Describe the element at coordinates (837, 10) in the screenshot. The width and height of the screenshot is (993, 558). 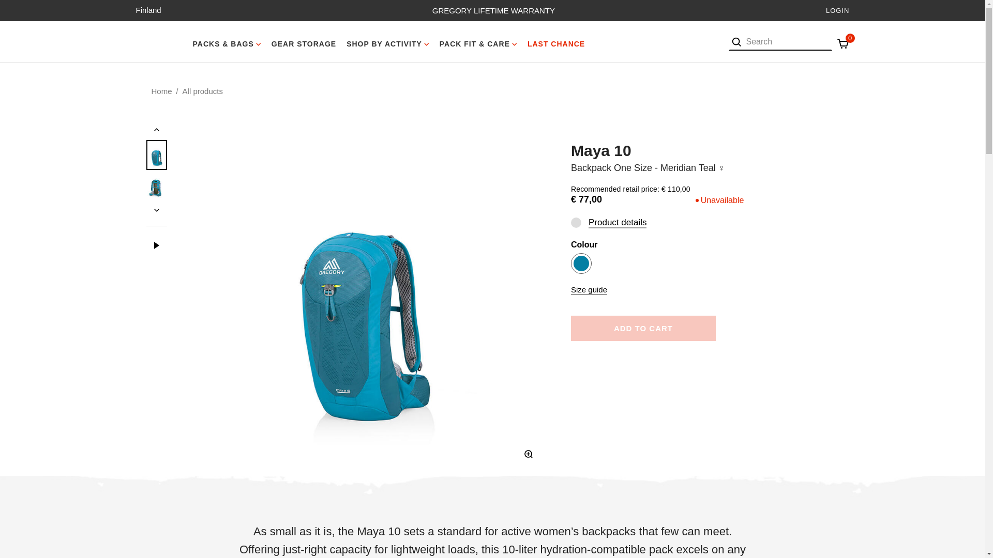
I see `LOGIN` at that location.